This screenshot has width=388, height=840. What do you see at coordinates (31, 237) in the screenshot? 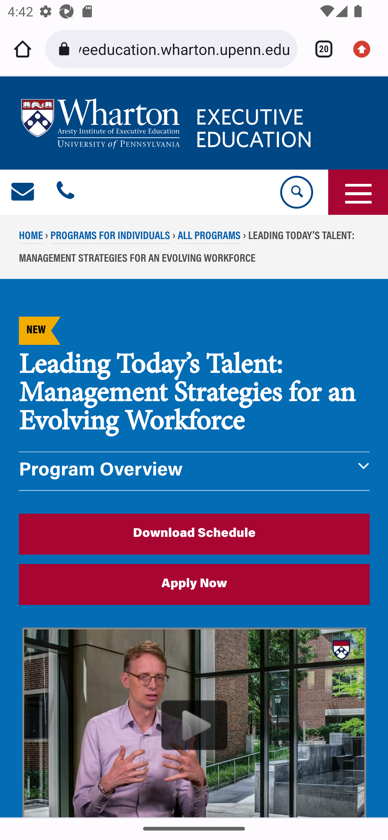
I see `HOME` at bounding box center [31, 237].